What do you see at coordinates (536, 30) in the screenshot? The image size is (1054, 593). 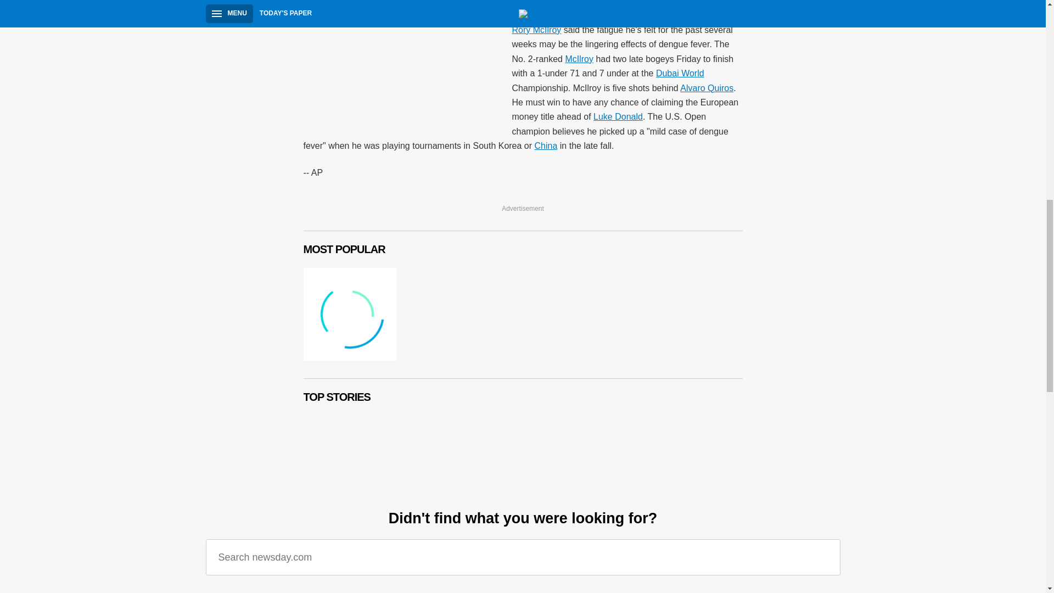 I see `Rory McIlroy` at bounding box center [536, 30].